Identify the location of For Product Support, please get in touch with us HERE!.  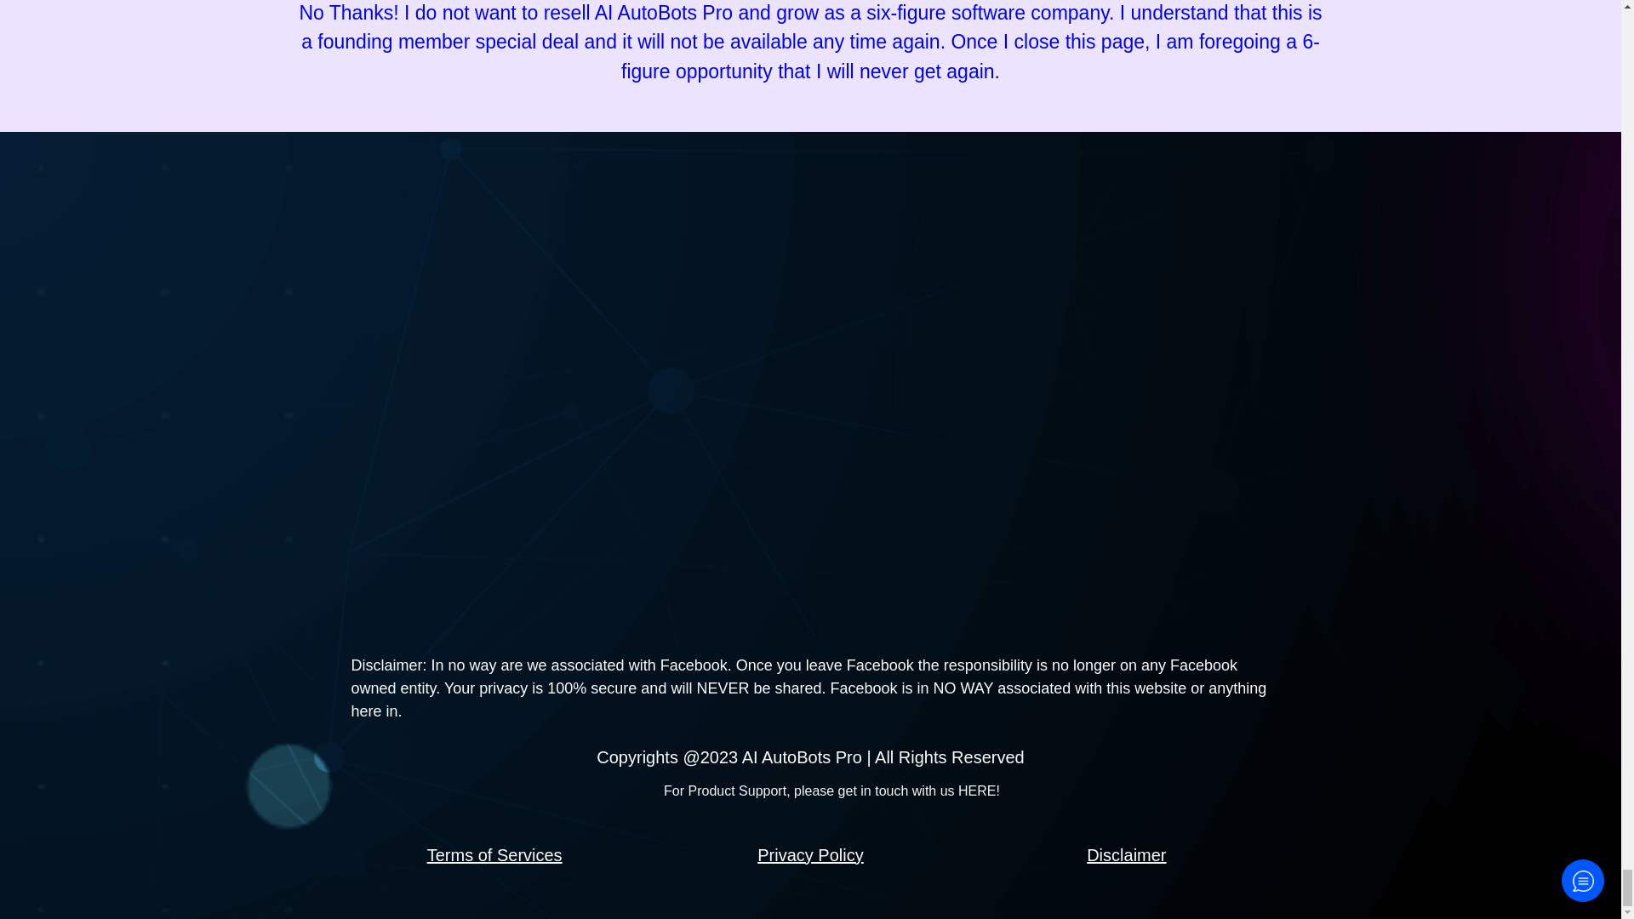
(831, 791).